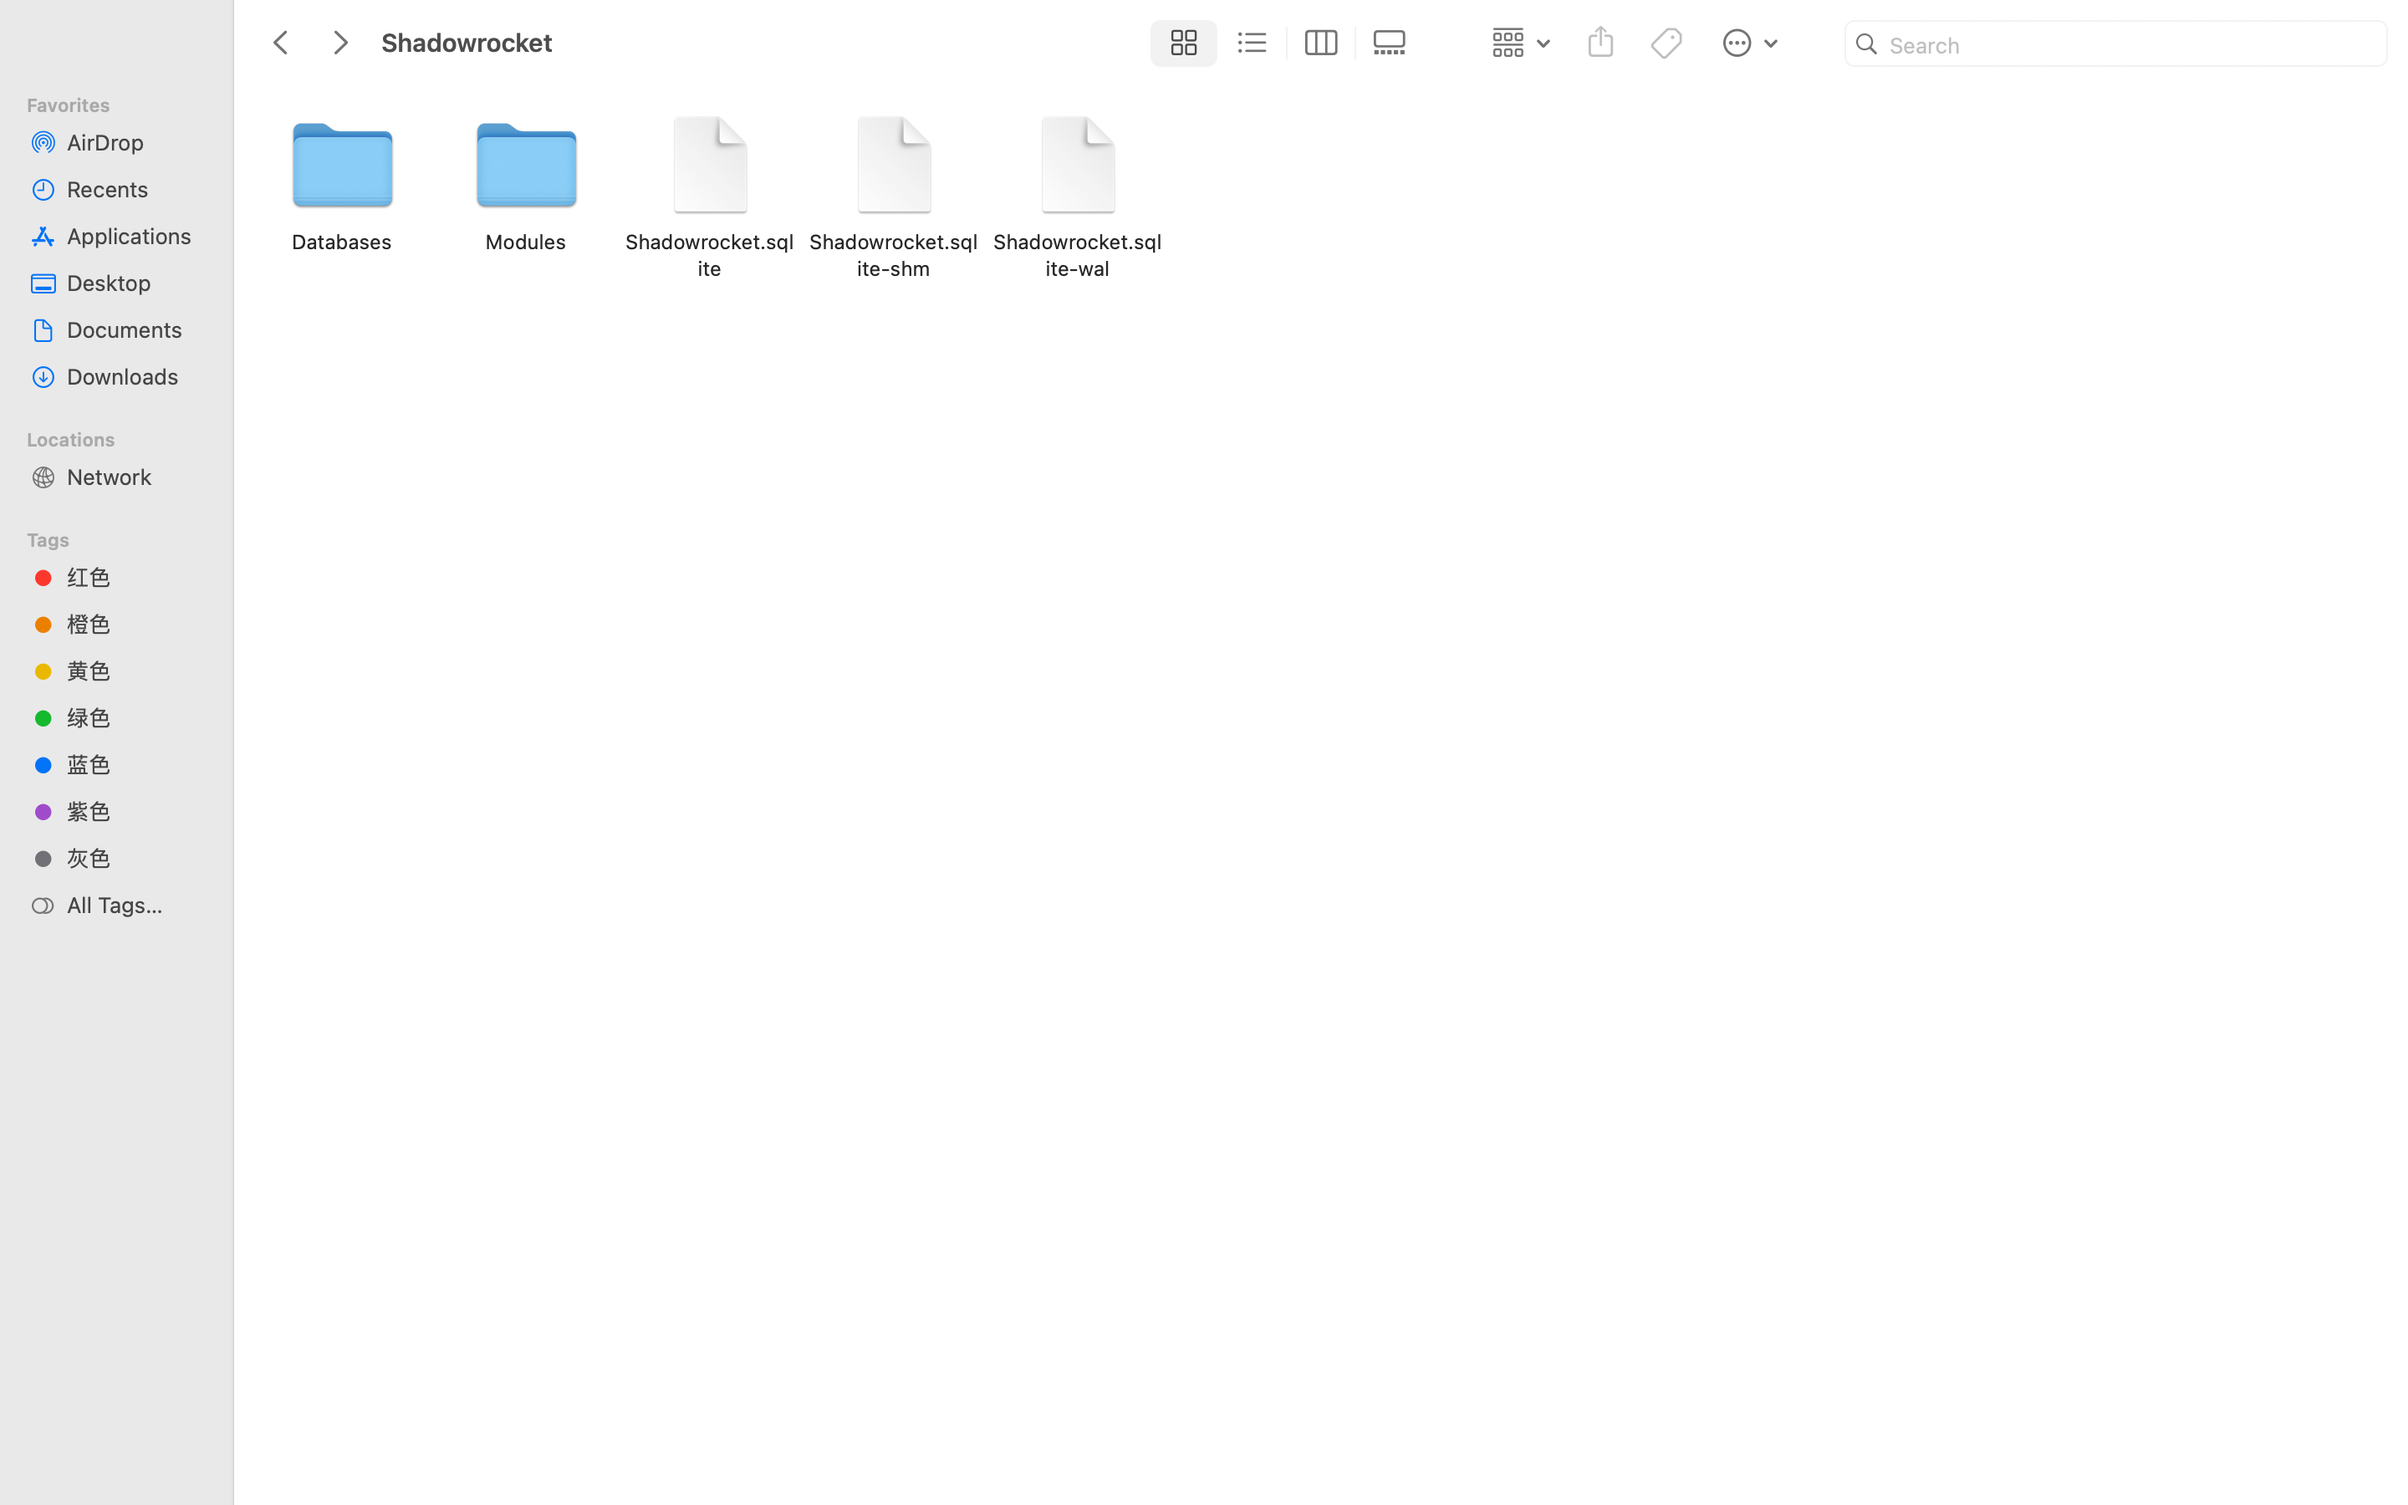 The height and width of the screenshot is (1505, 2408). I want to click on Tags, so click(126, 538).